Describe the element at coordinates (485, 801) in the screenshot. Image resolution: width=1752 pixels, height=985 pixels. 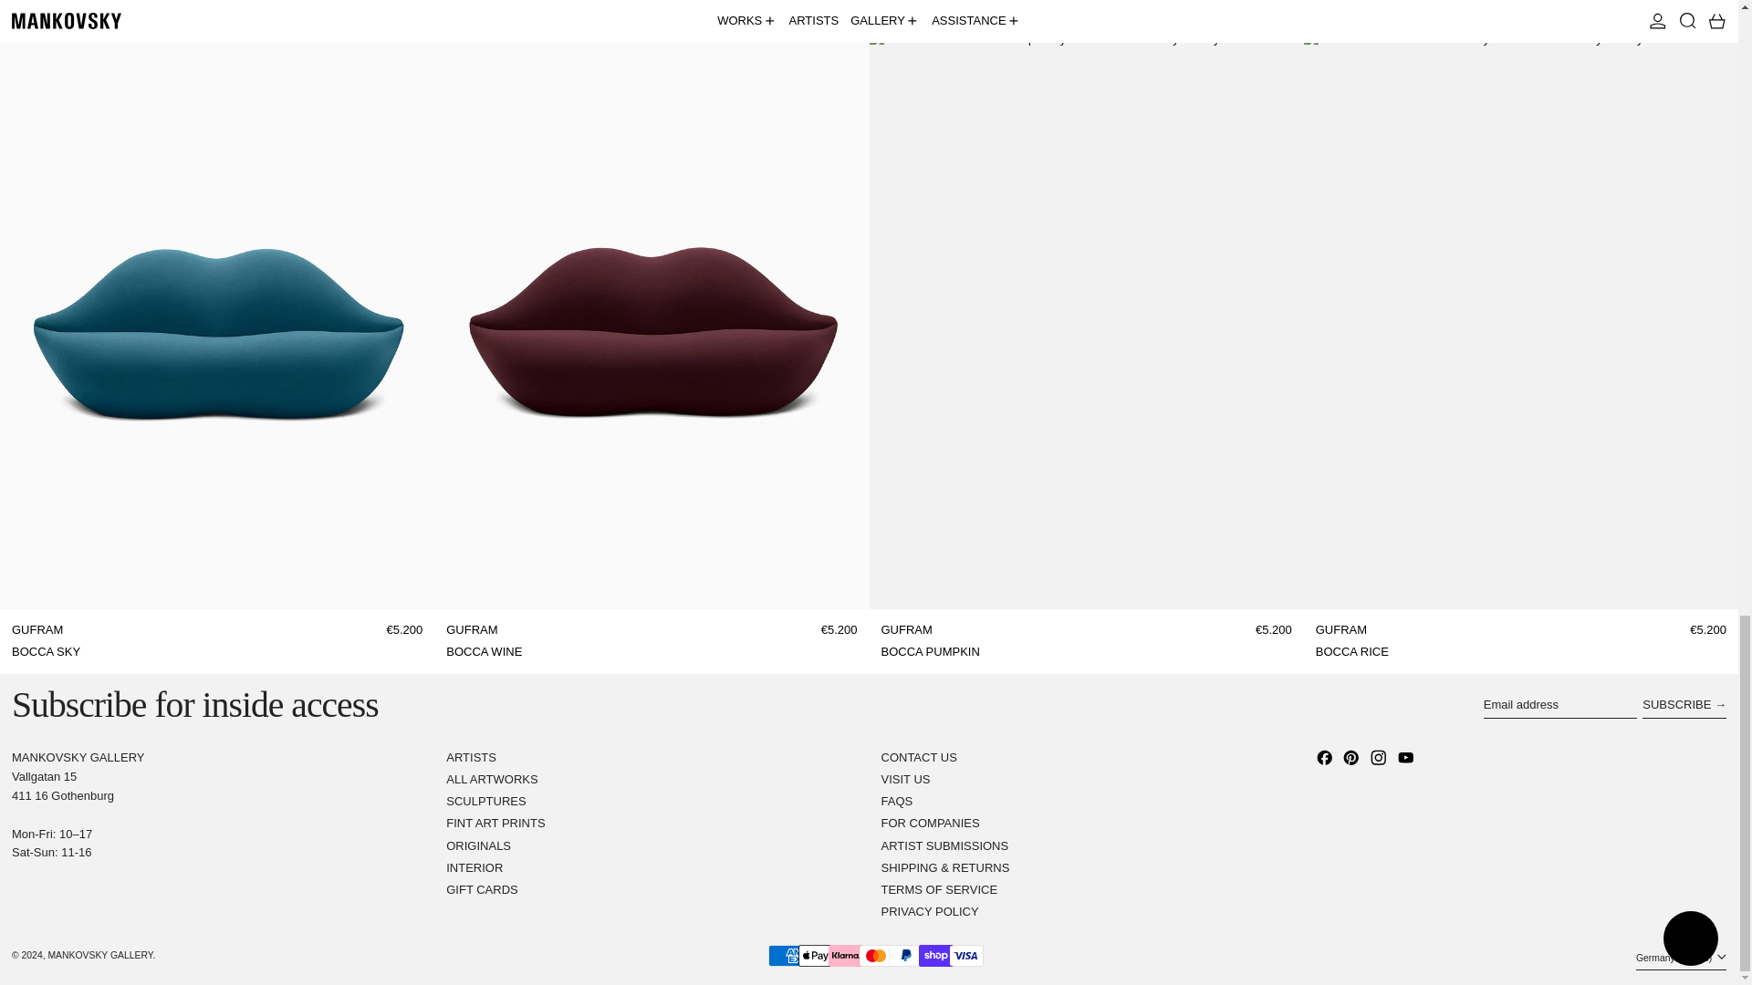
I see `SCULPTURES` at that location.